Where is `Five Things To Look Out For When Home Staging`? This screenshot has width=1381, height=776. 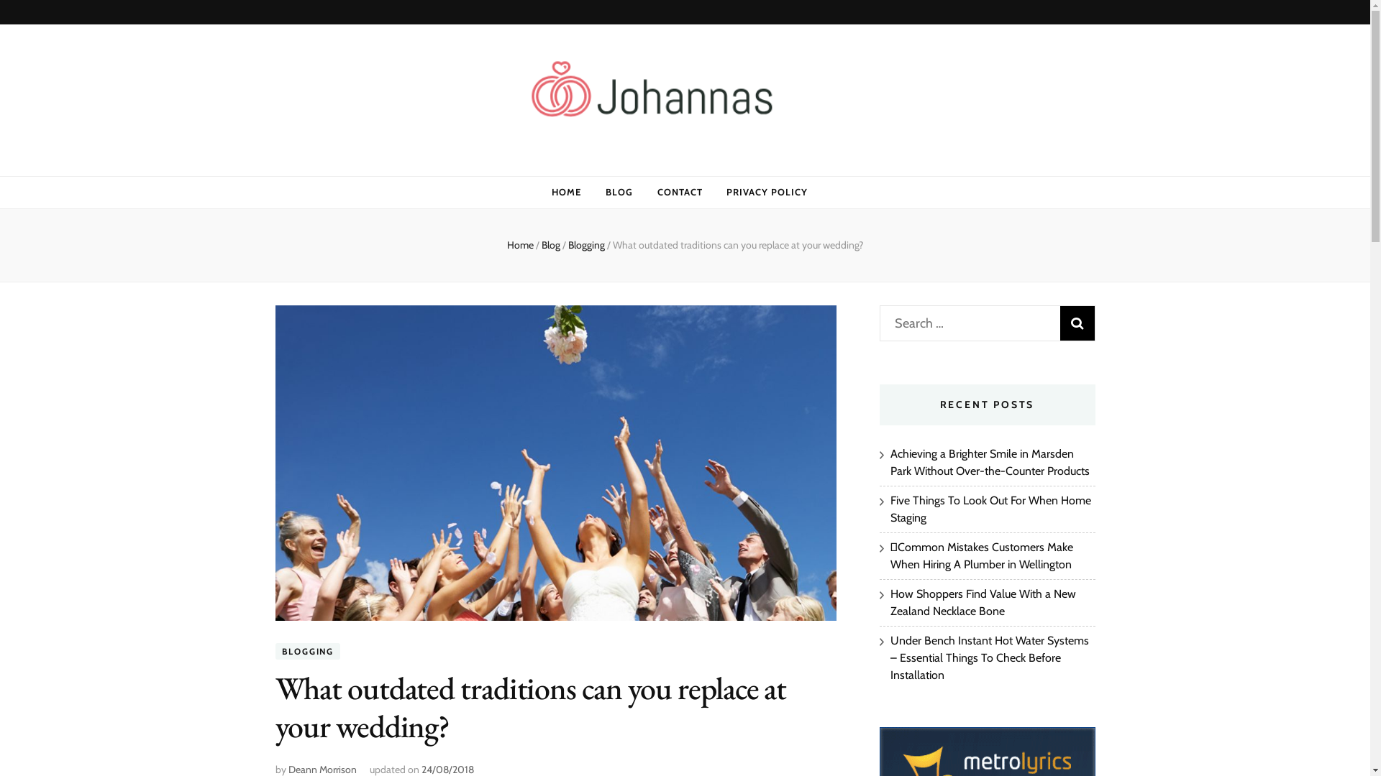
Five Things To Look Out For When Home Staging is located at coordinates (991, 509).